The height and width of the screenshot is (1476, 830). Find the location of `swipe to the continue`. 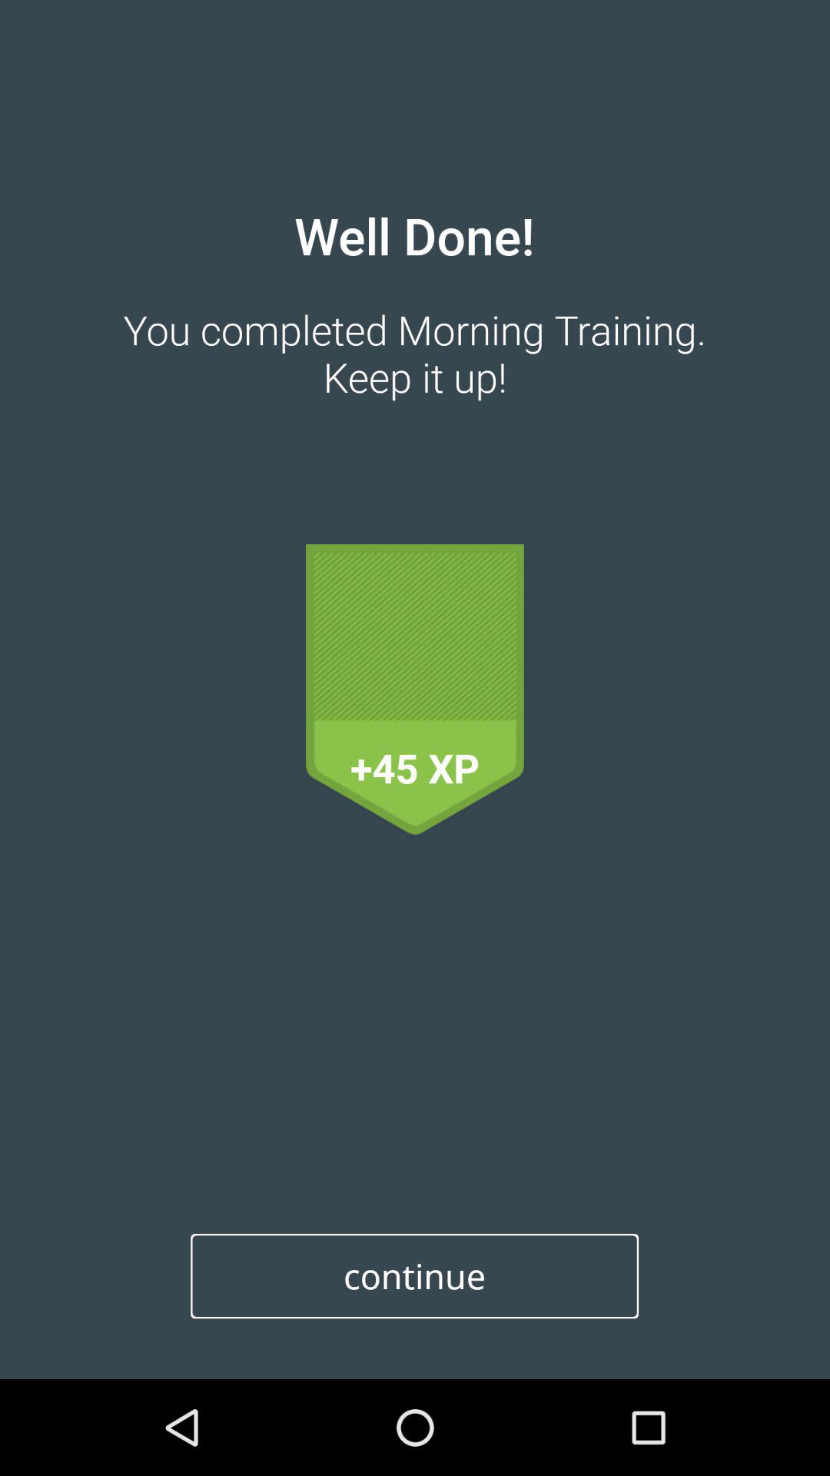

swipe to the continue is located at coordinates (415, 1276).